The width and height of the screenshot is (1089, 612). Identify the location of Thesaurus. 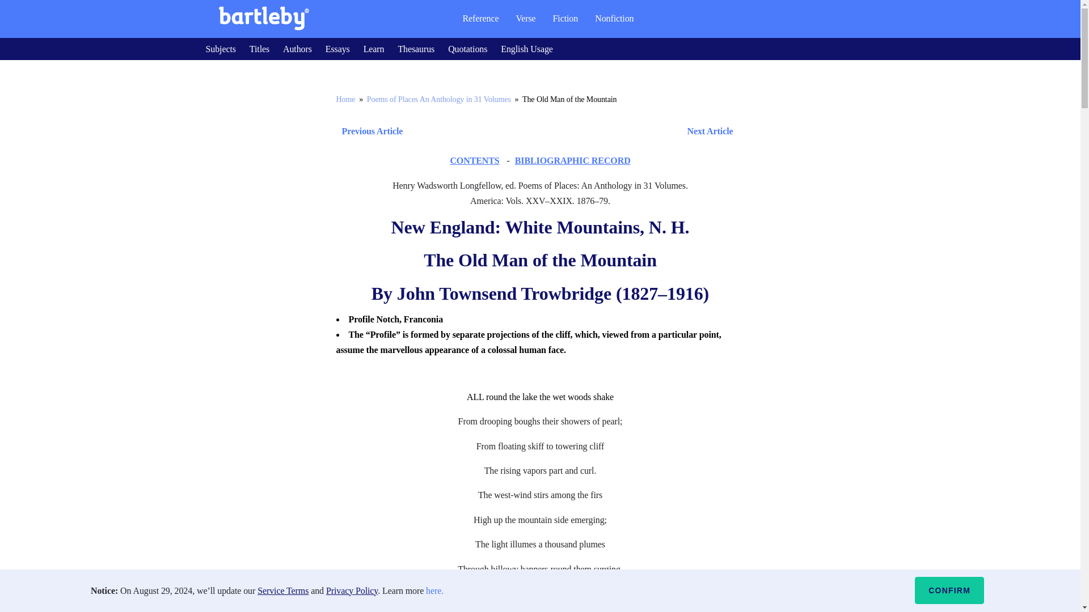
(416, 49).